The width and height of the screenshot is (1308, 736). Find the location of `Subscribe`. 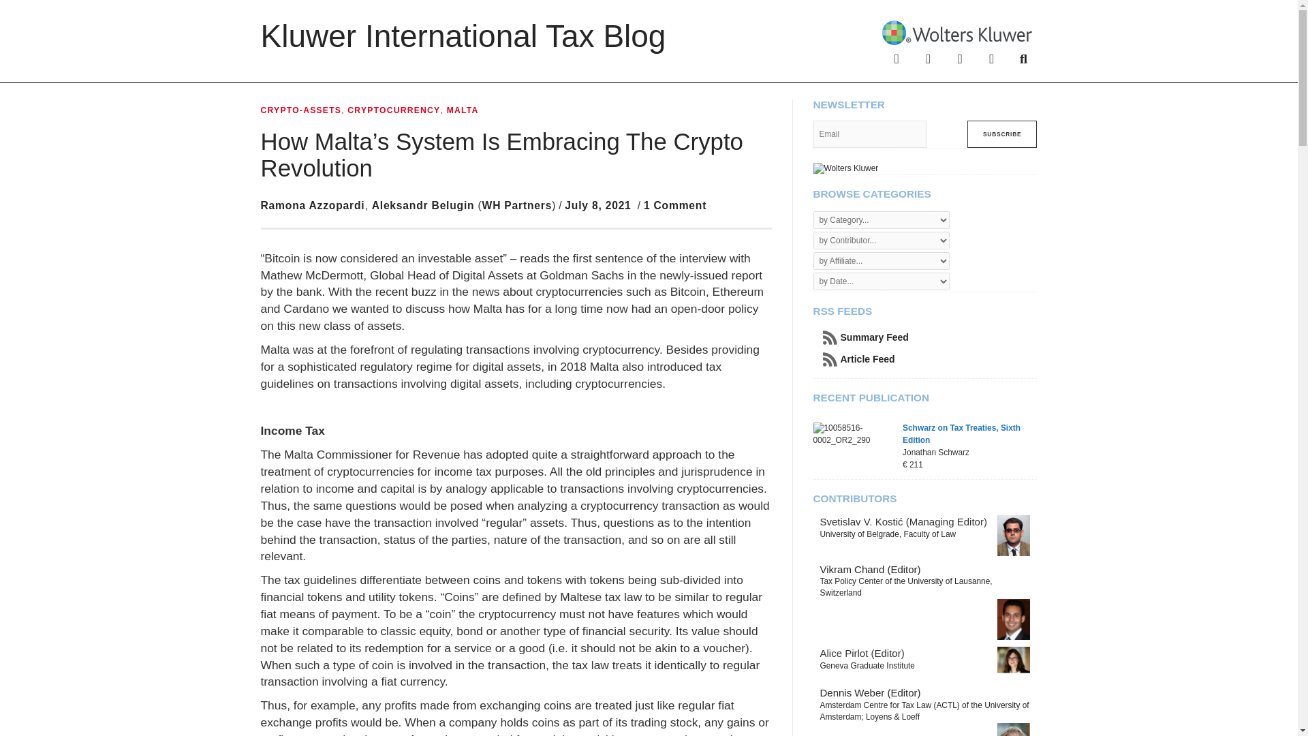

Subscribe is located at coordinates (1002, 134).